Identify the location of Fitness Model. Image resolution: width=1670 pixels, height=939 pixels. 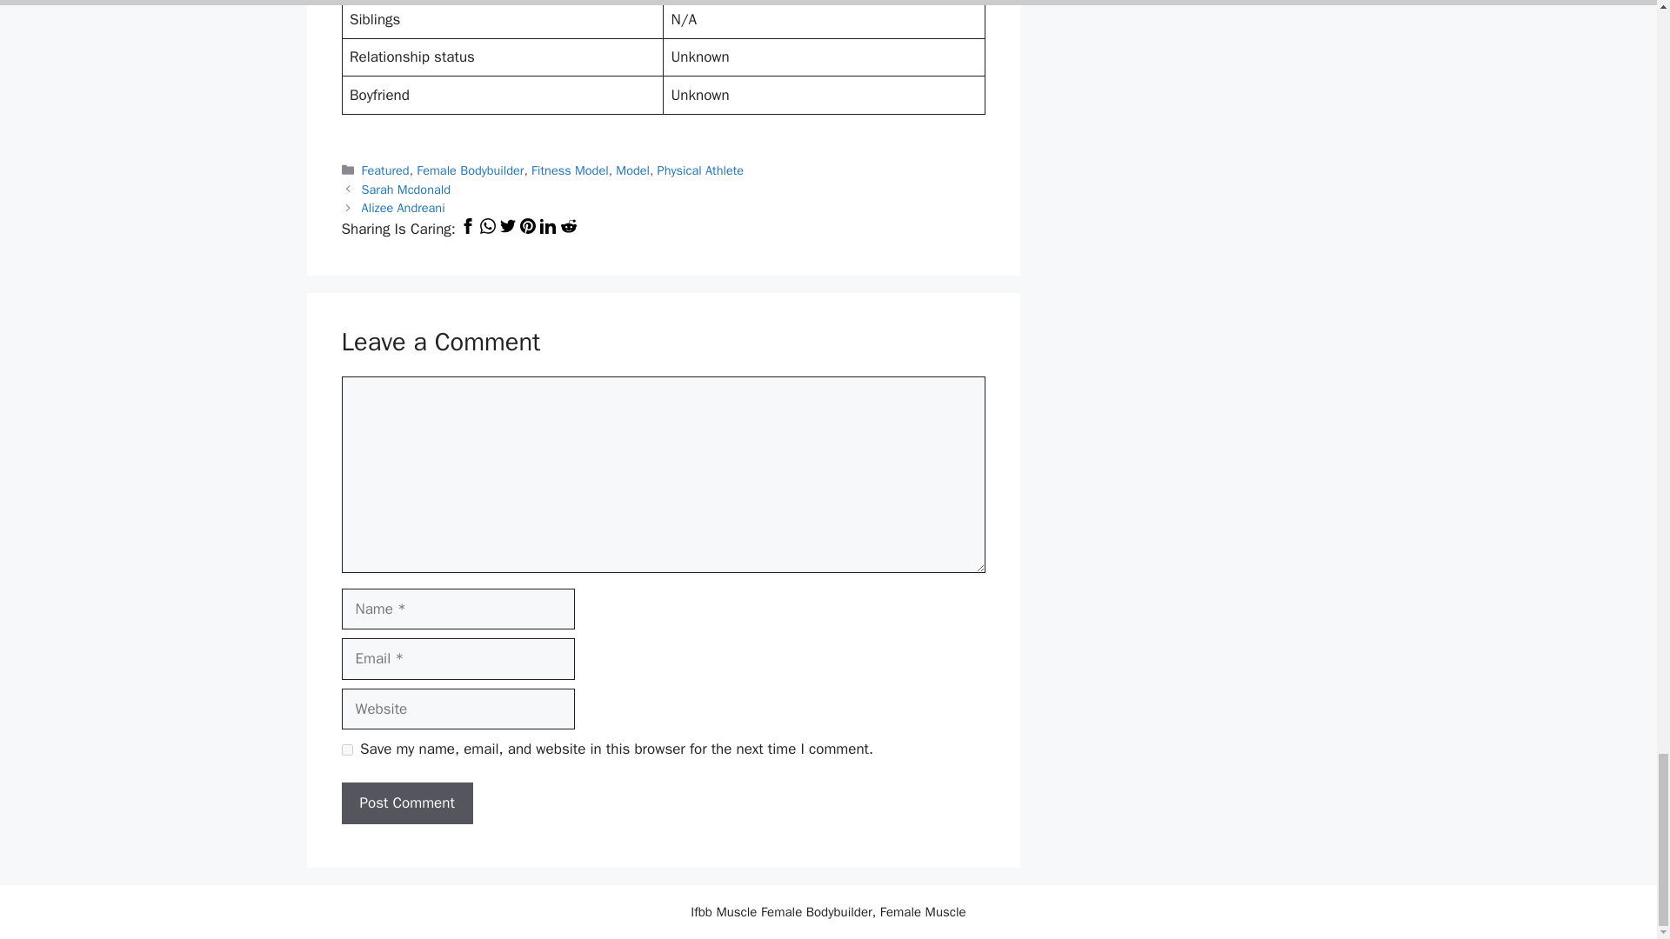
(570, 170).